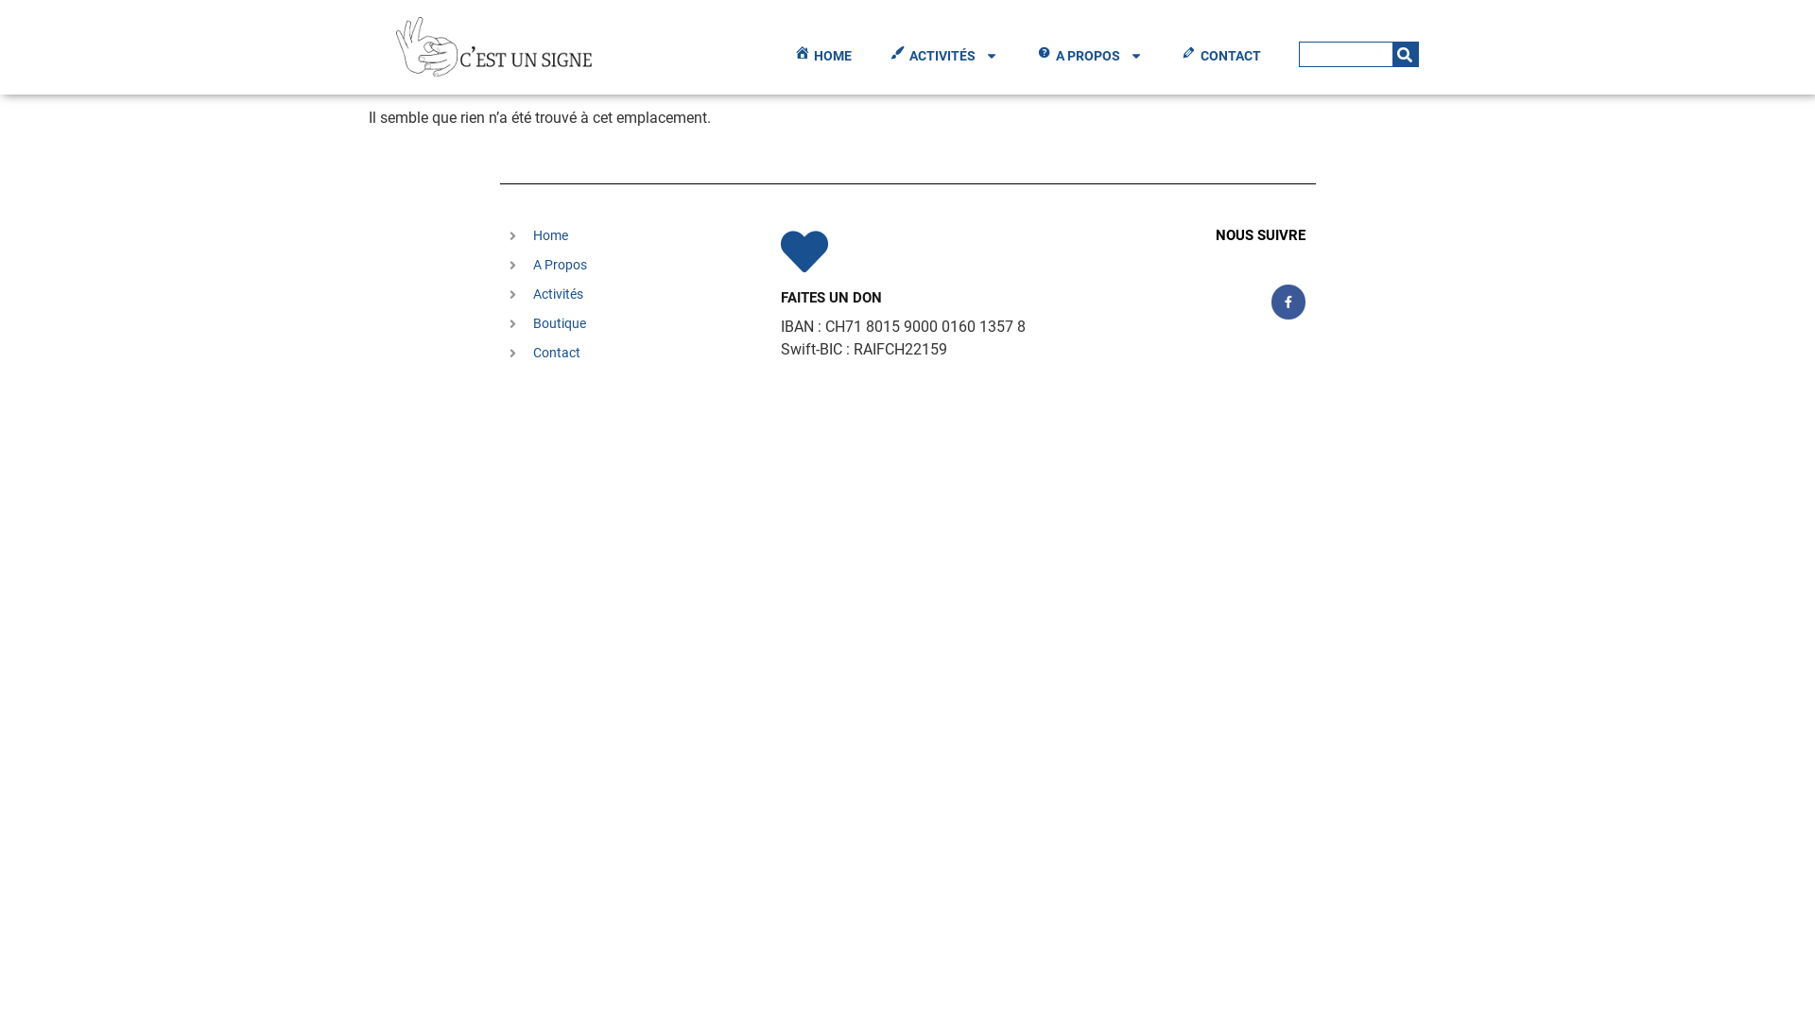 The image size is (1815, 1021). I want to click on Rechercher , so click(1405, 55).